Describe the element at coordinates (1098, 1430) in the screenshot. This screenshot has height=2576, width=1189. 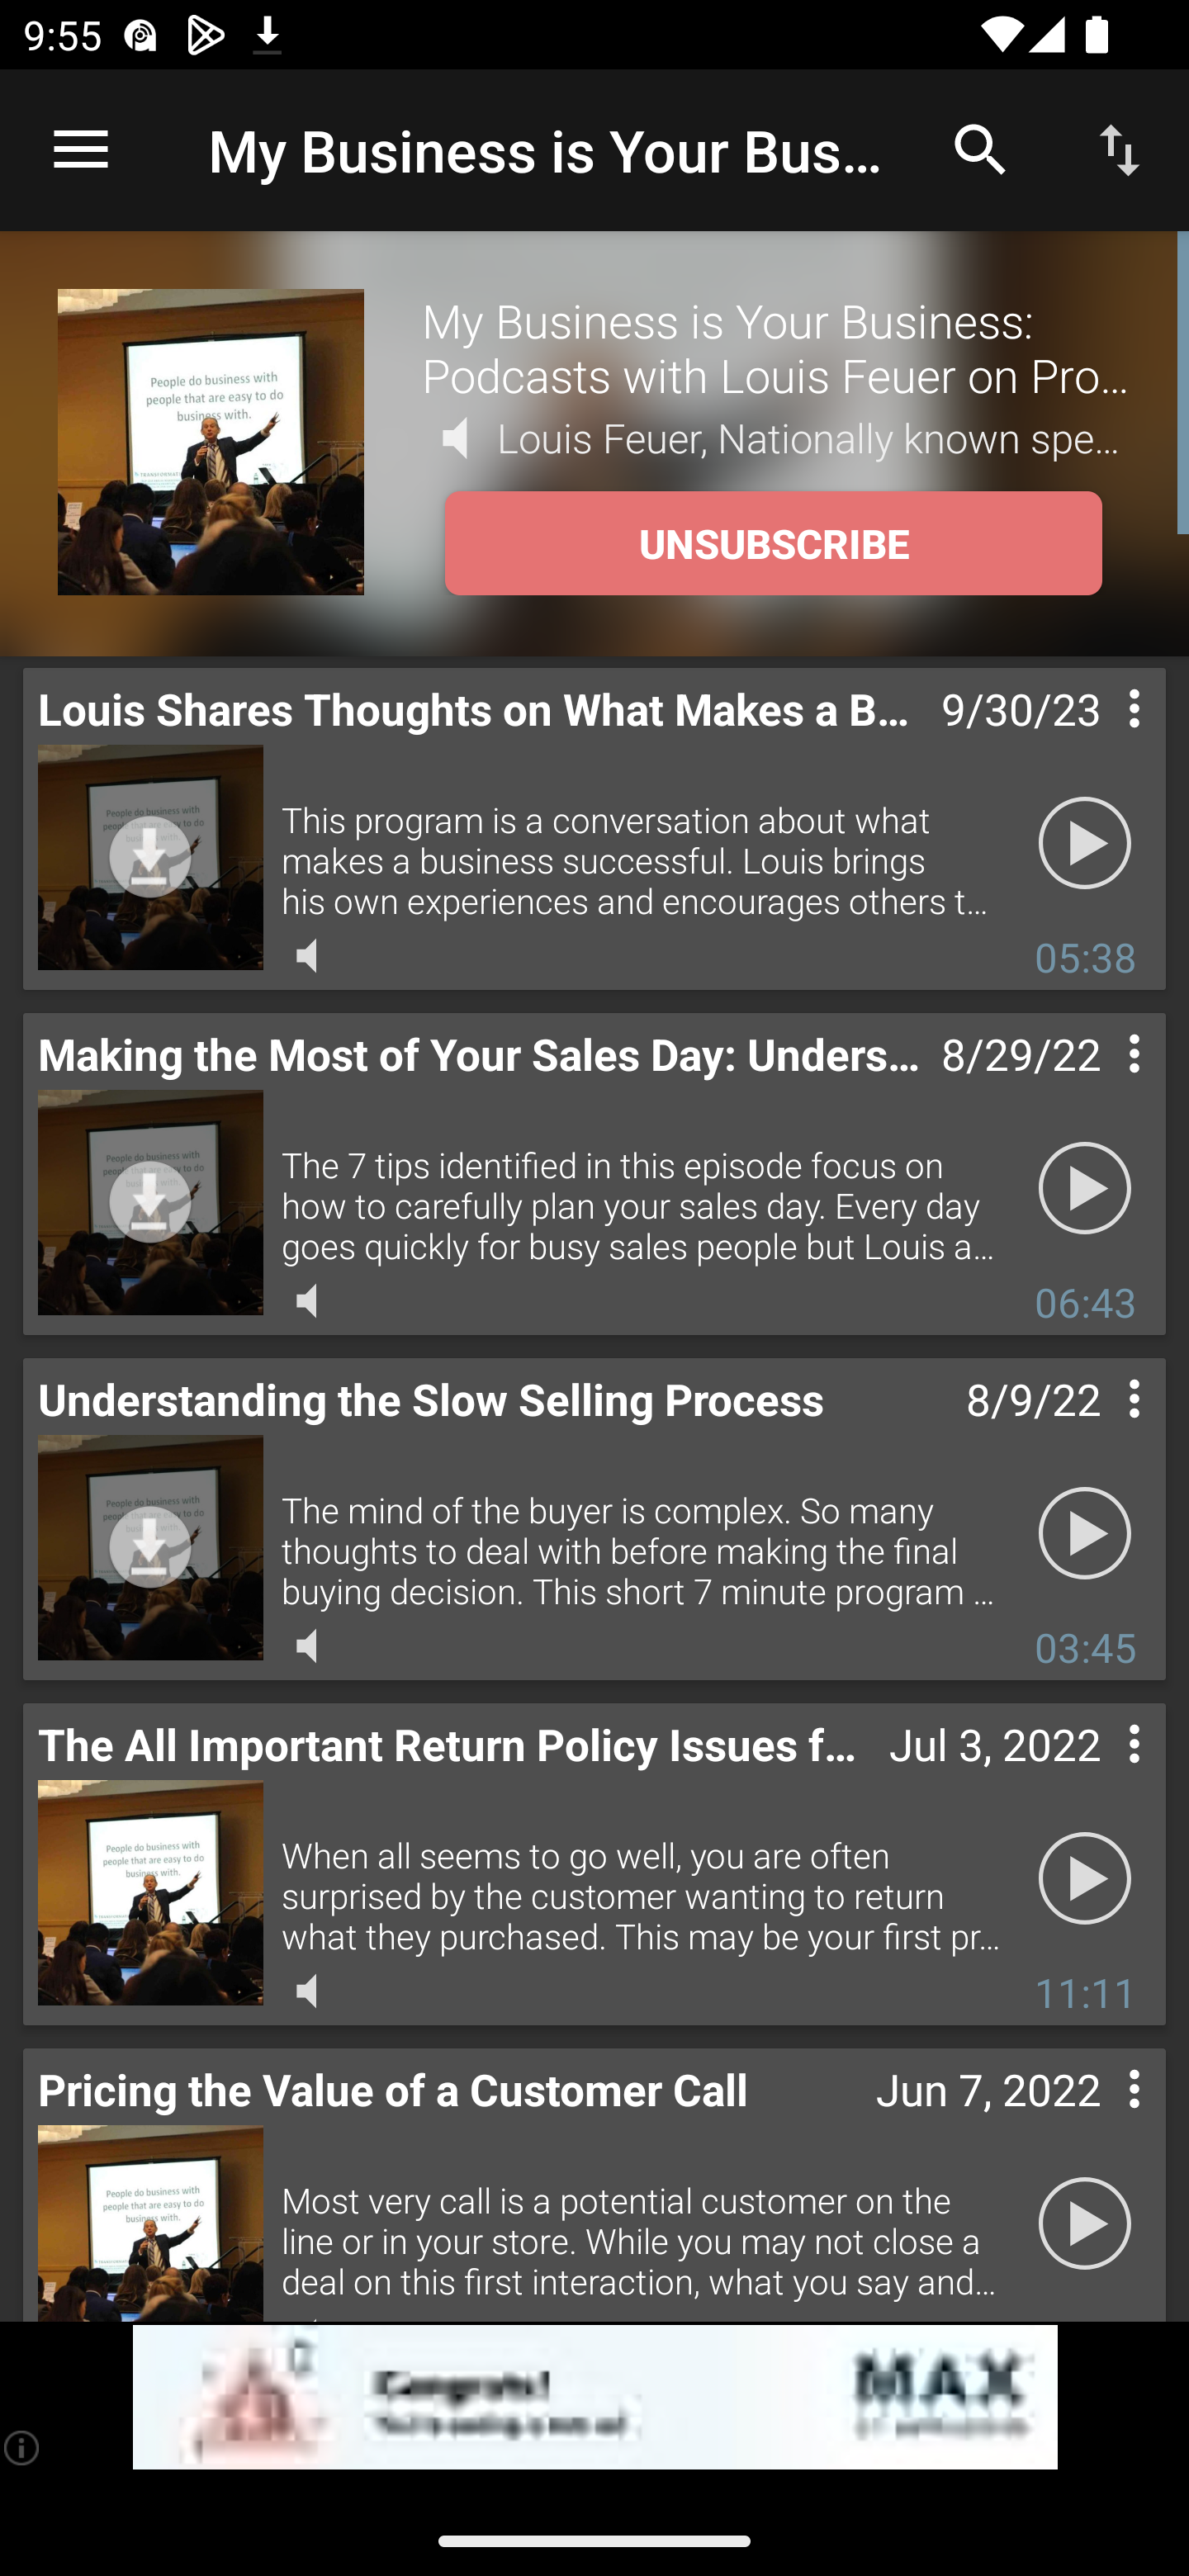
I see `Contextual menu` at that location.